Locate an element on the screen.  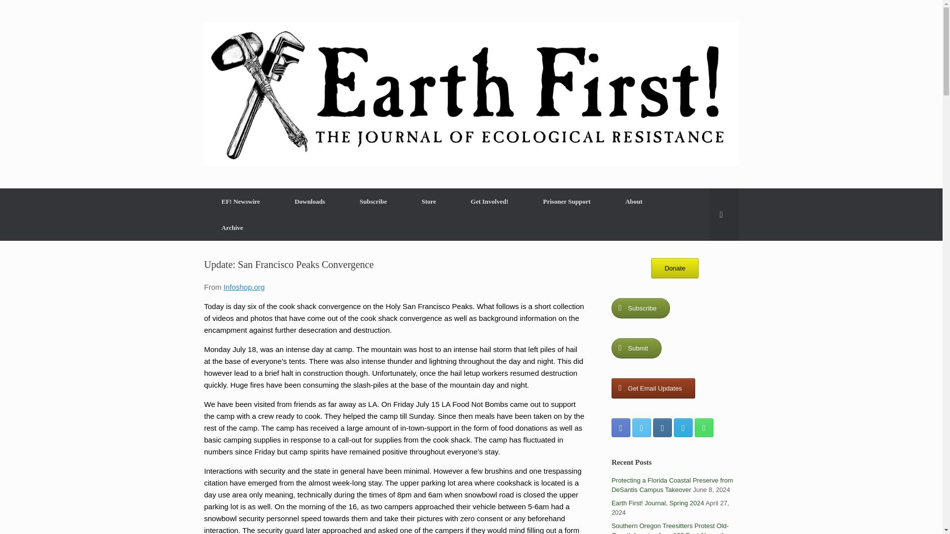
EF! Newswire is located at coordinates (240, 202).